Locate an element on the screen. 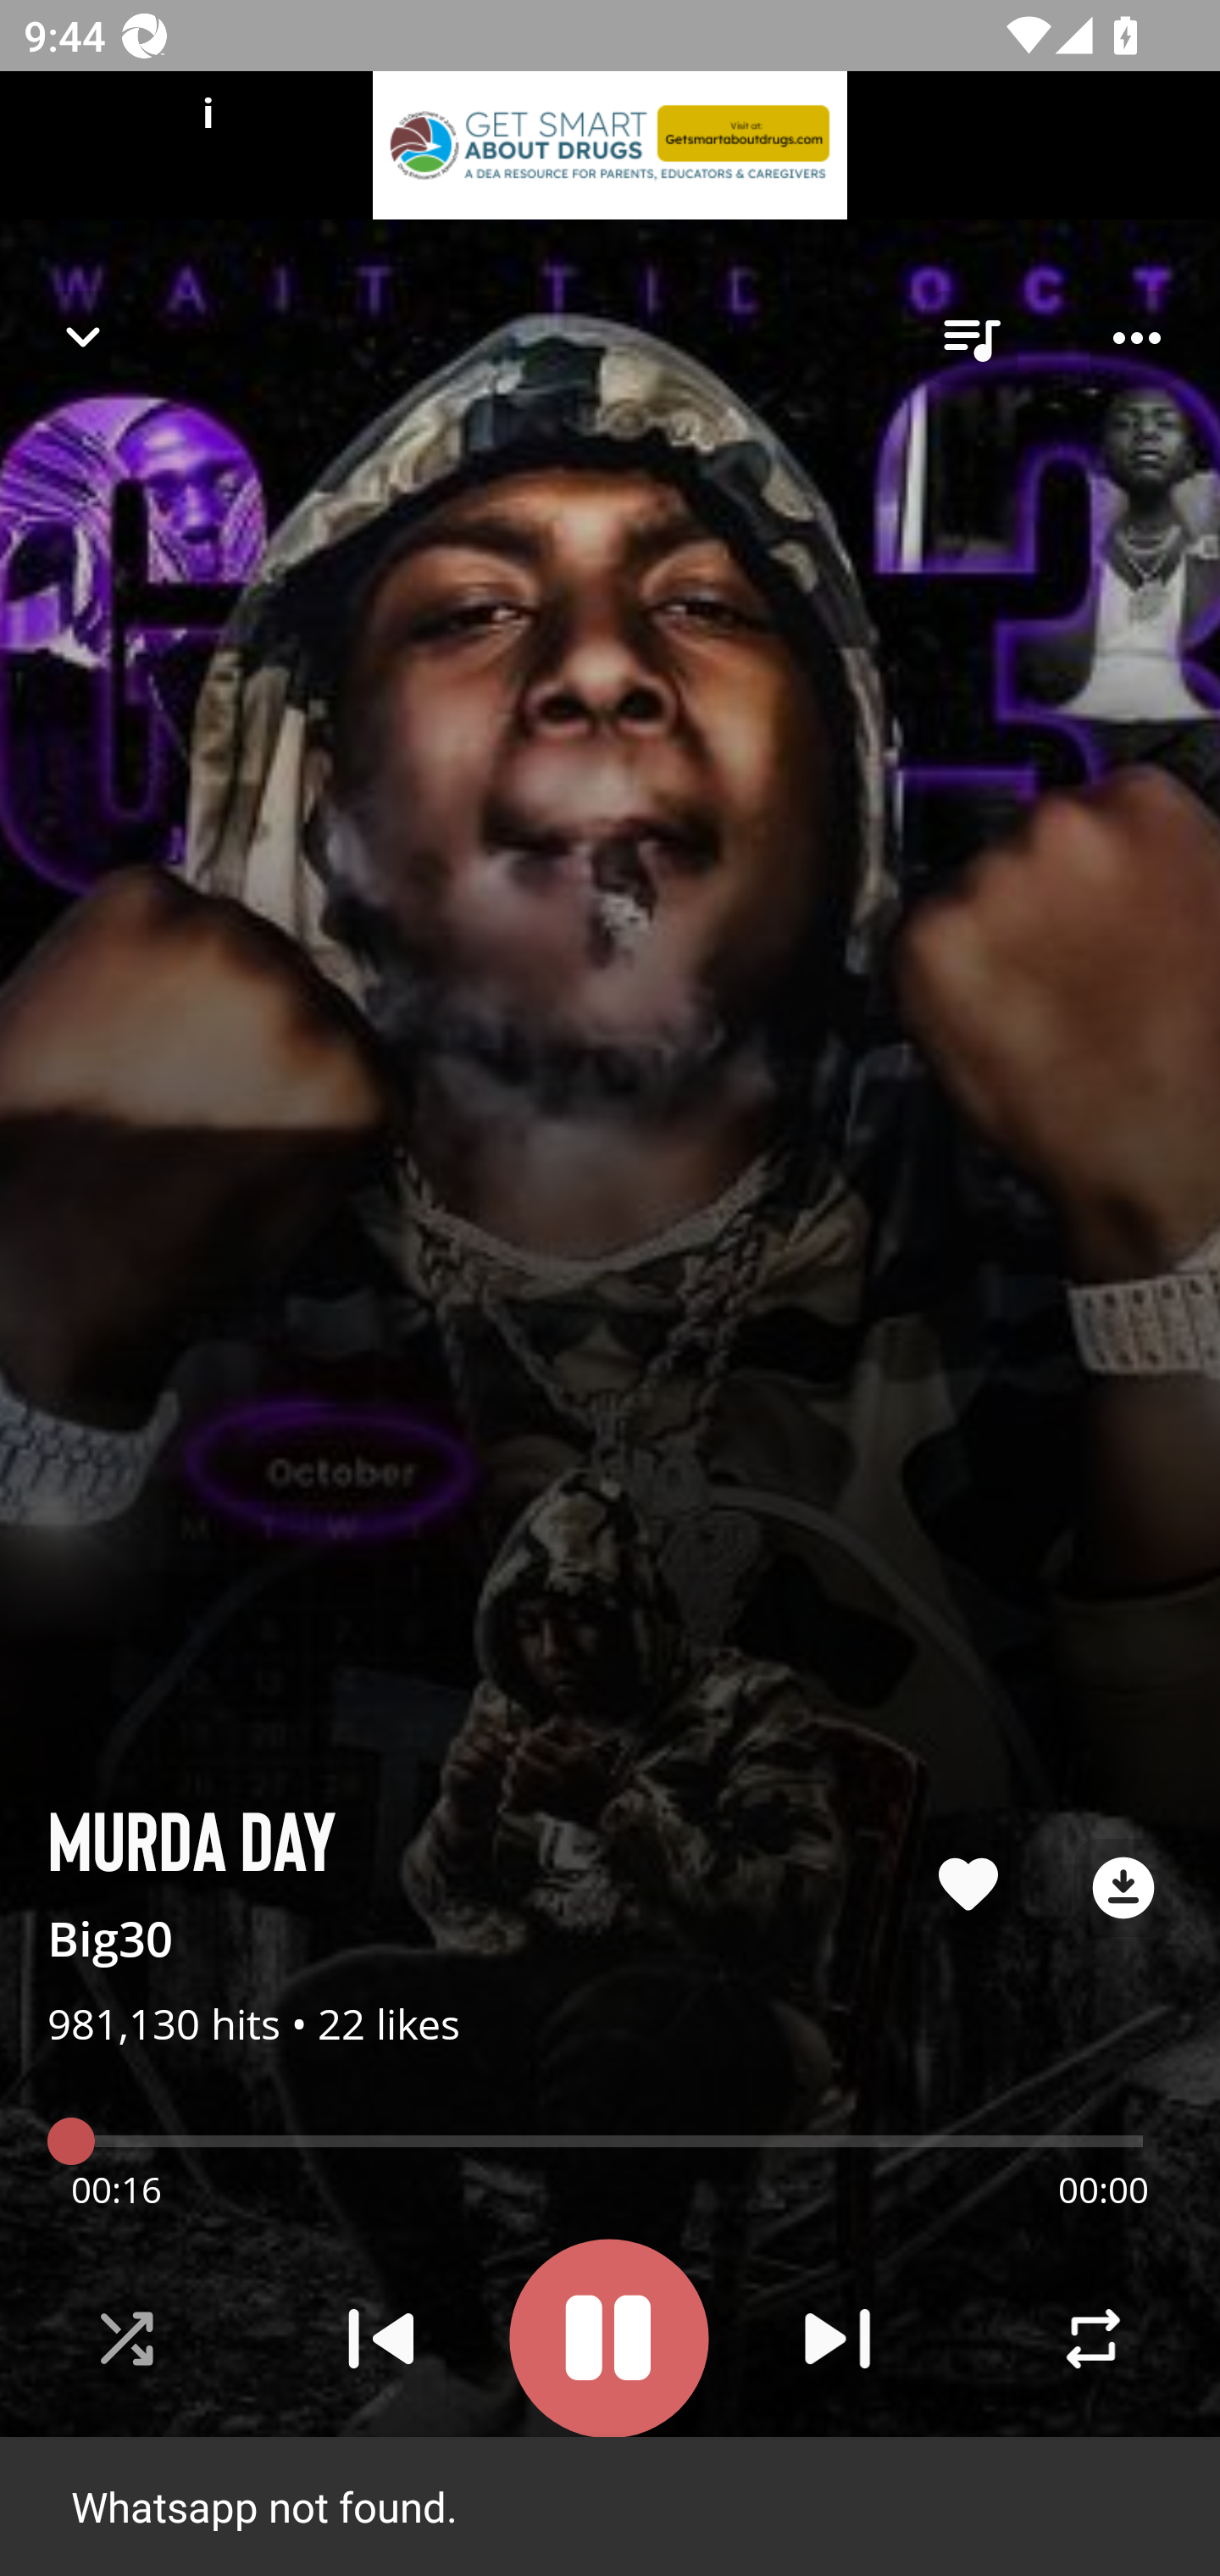  Navigate up is located at coordinates (83, 337).